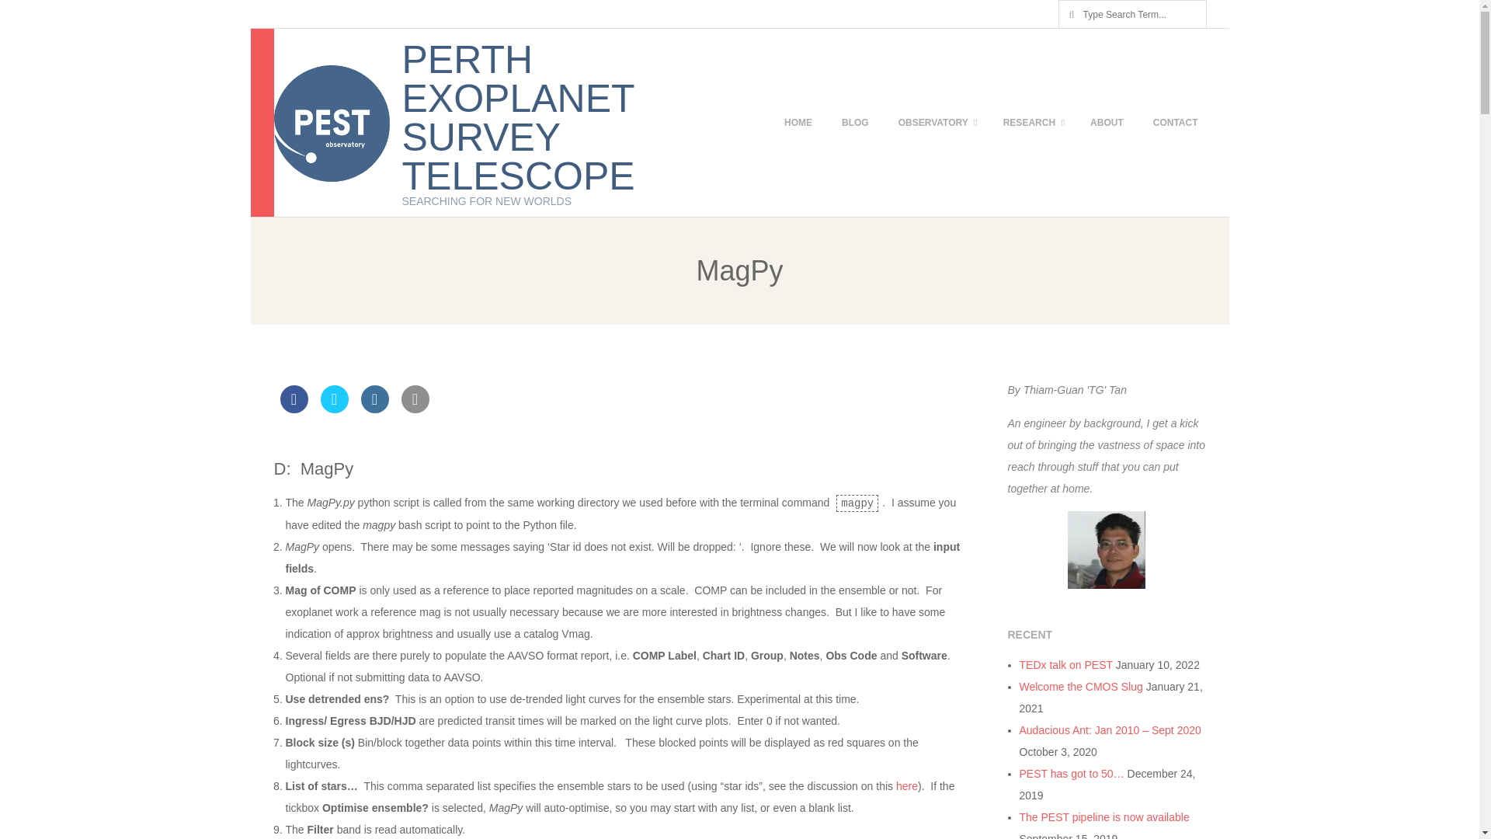 Image resolution: width=1491 pixels, height=839 pixels. I want to click on HOME, so click(798, 122).